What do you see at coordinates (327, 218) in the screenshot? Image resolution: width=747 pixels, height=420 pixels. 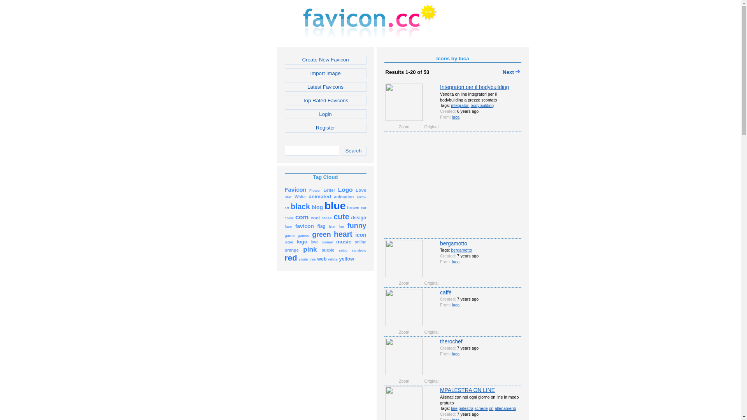 I see `cross` at bounding box center [327, 218].